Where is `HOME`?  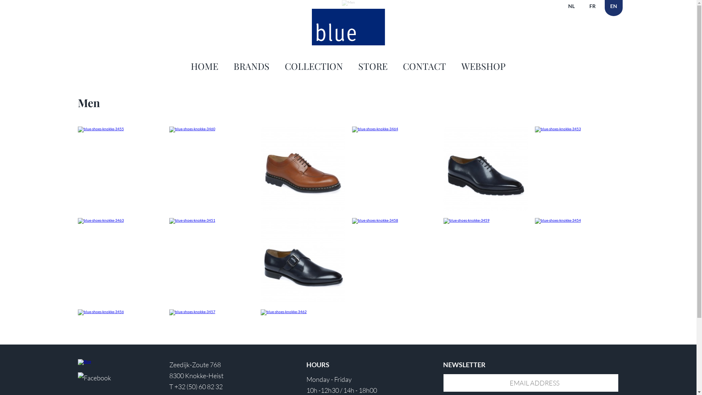
HOME is located at coordinates (205, 66).